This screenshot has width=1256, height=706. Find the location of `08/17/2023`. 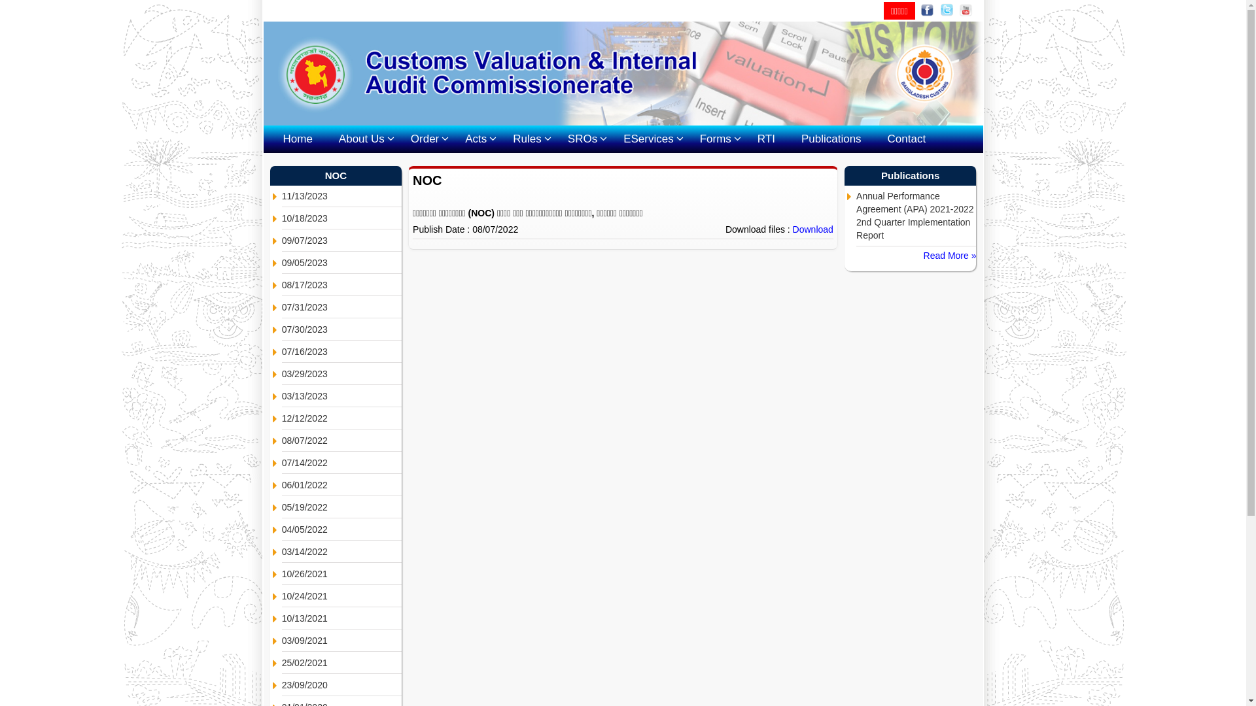

08/17/2023 is located at coordinates (341, 285).